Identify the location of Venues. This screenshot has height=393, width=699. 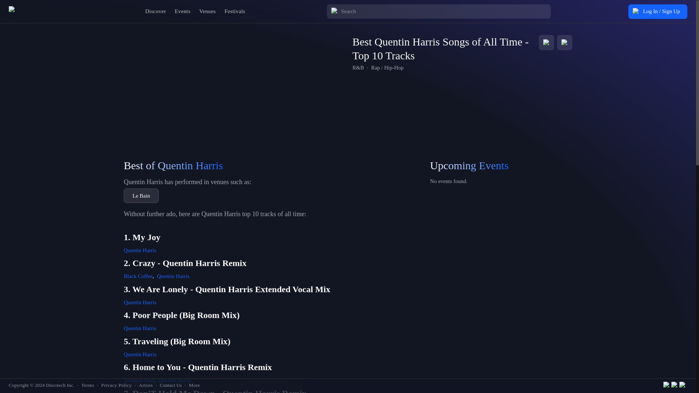
(208, 11).